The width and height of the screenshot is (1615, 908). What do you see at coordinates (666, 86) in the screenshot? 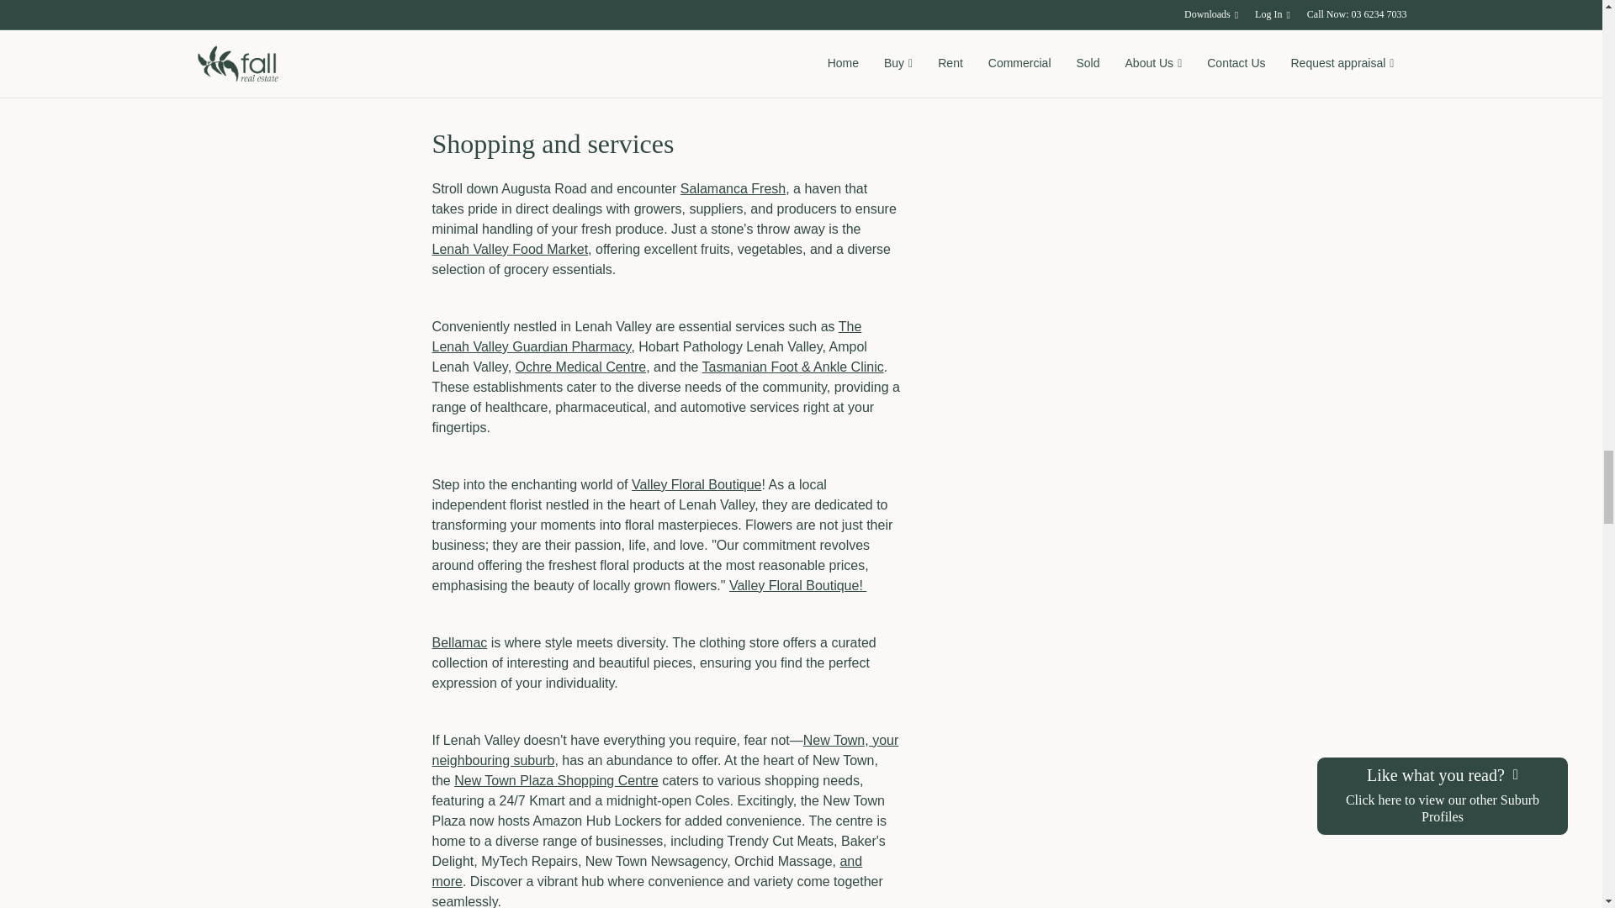
I see `Salamanca Fresh in Lenah Valley Tasmania` at bounding box center [666, 86].